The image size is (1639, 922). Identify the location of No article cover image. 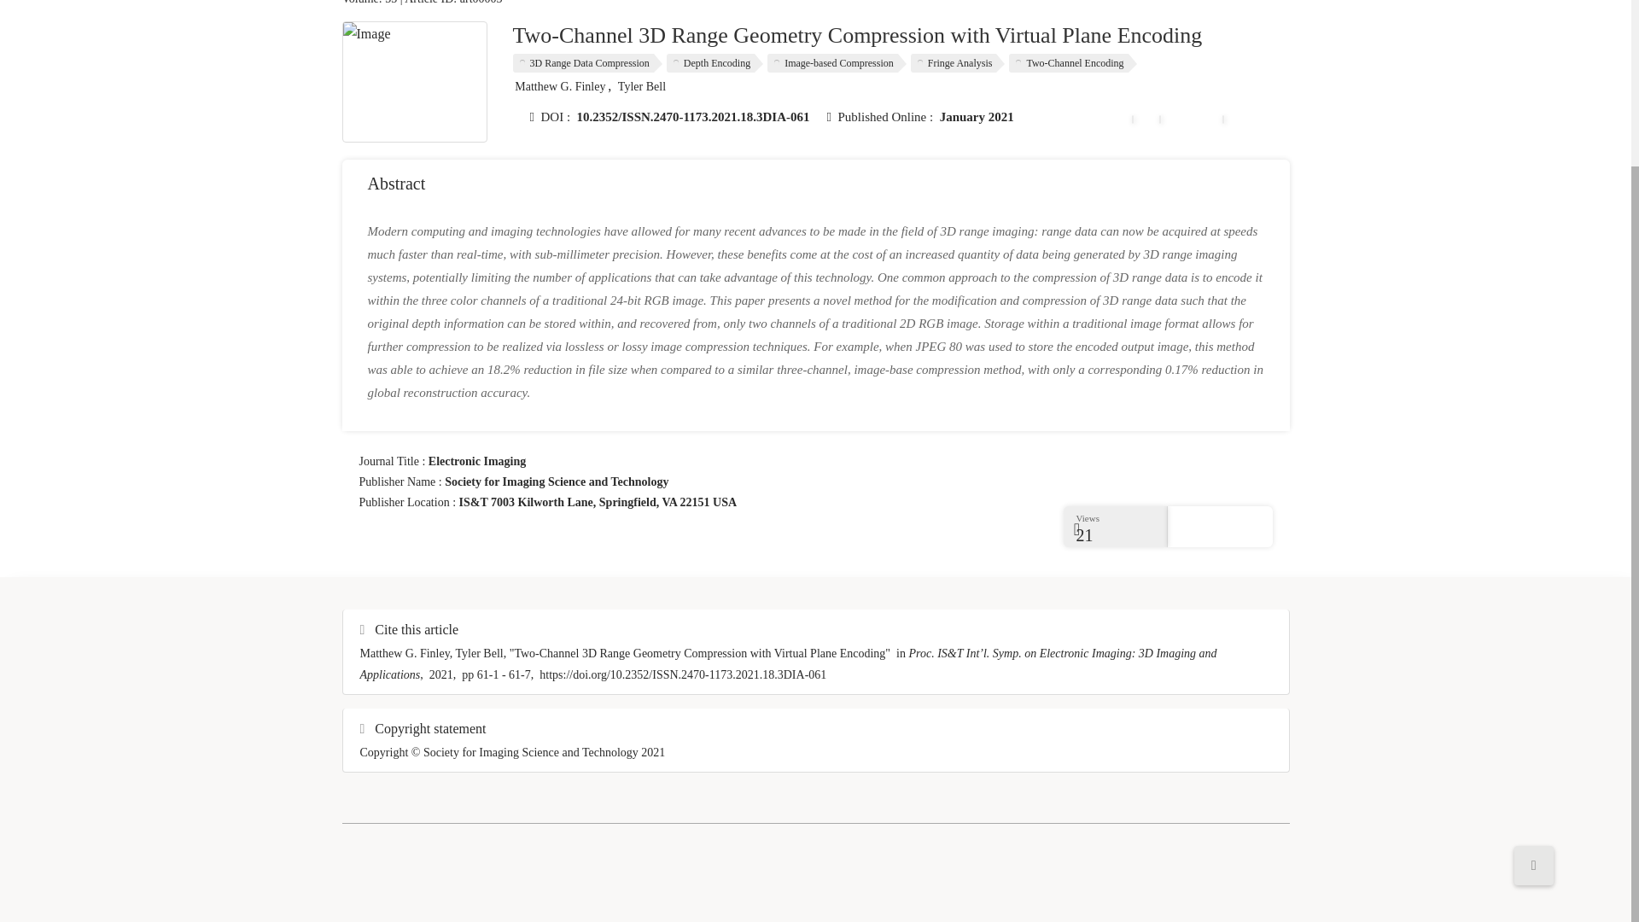
(415, 82).